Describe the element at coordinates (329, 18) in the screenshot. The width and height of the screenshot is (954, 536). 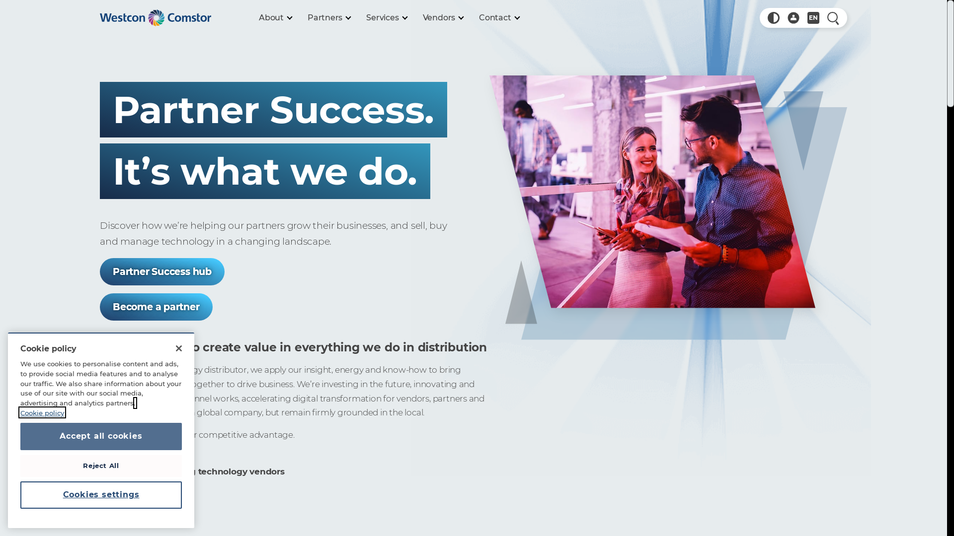
I see `Partners` at that location.